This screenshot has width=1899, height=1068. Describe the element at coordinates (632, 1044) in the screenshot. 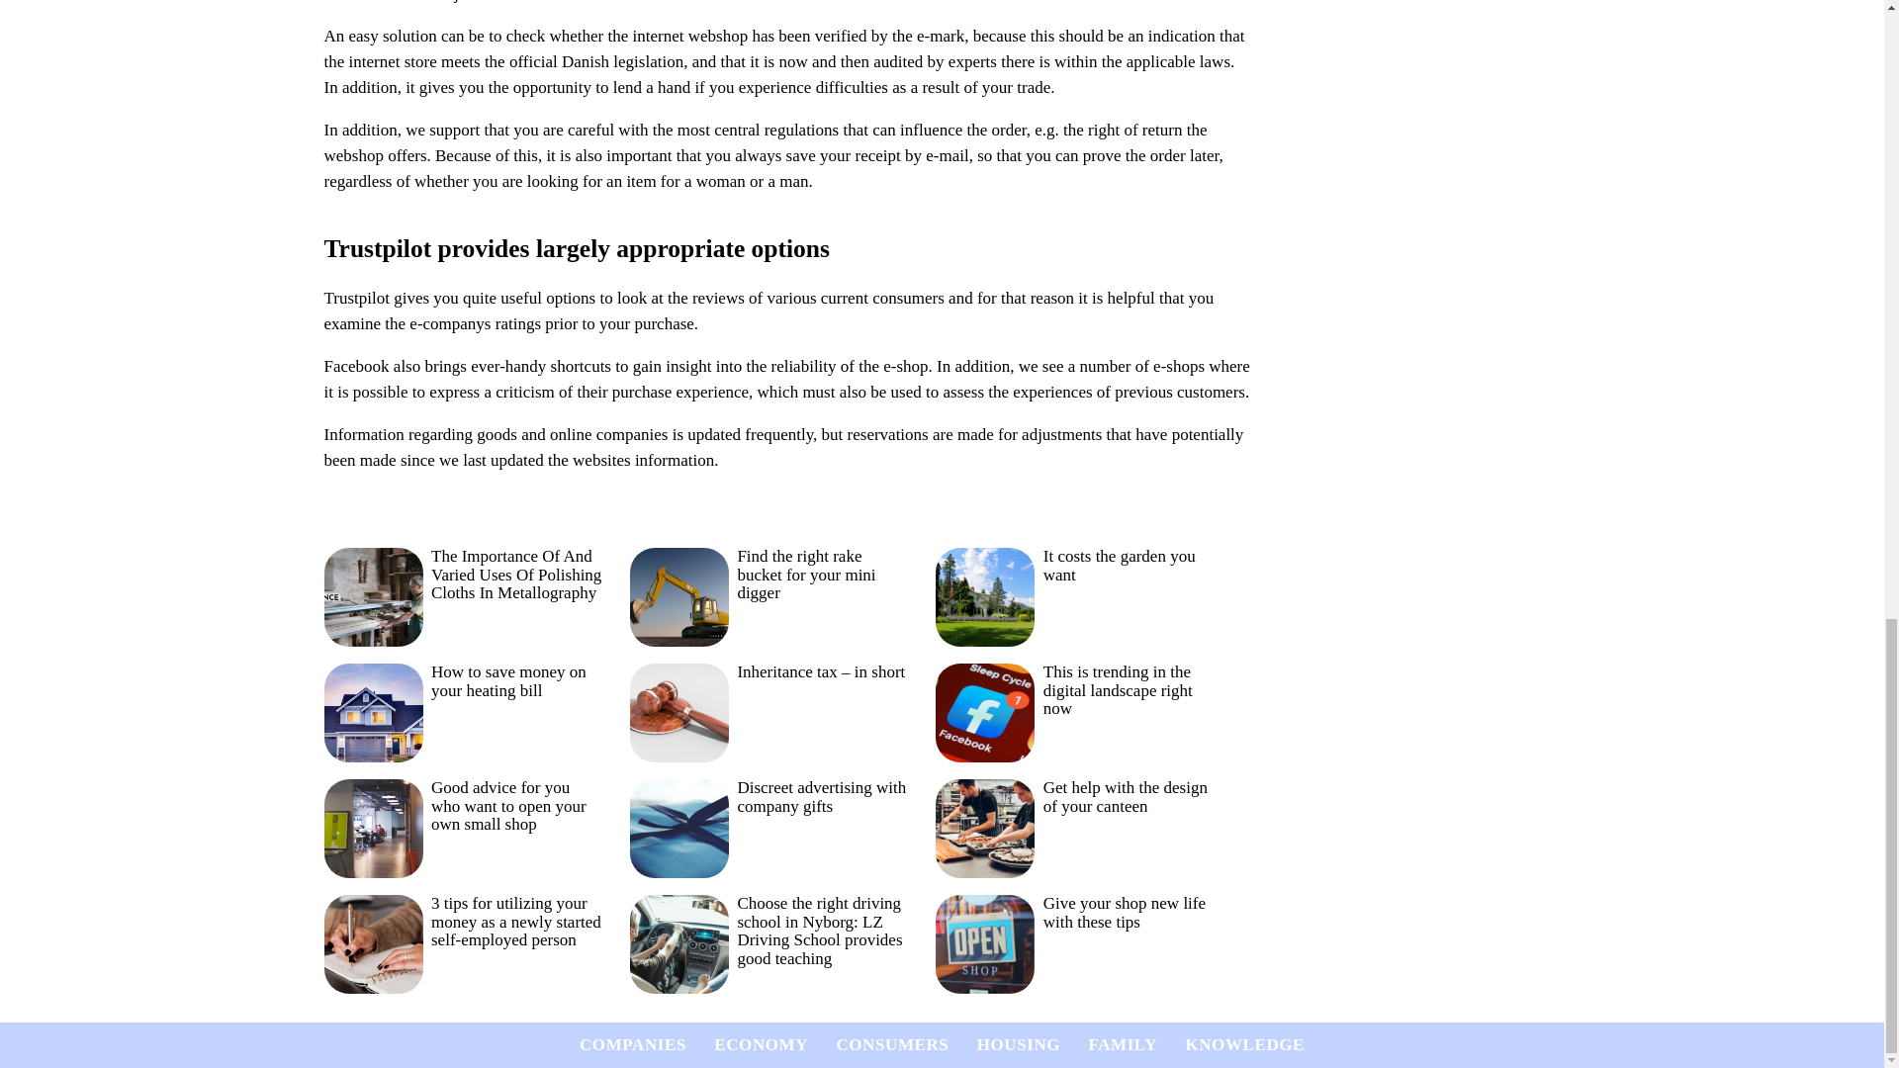

I see `COMPANIES` at that location.